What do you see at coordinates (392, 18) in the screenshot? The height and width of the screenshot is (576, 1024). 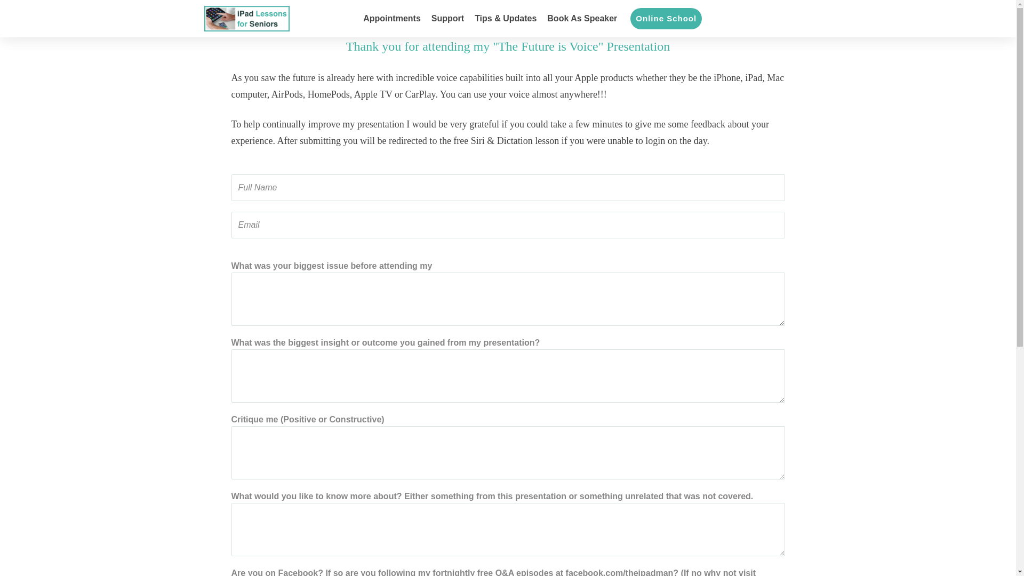 I see `Appointments` at bounding box center [392, 18].